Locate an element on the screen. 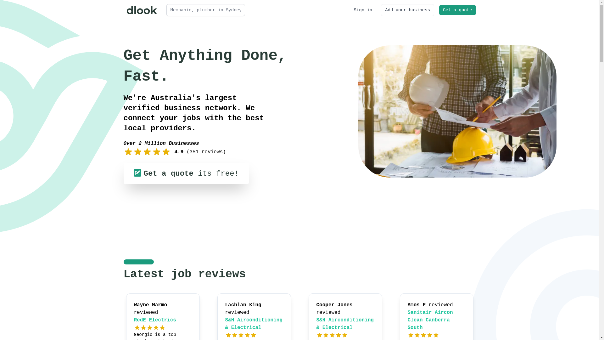 The image size is (604, 340). Add your business is located at coordinates (408, 10).